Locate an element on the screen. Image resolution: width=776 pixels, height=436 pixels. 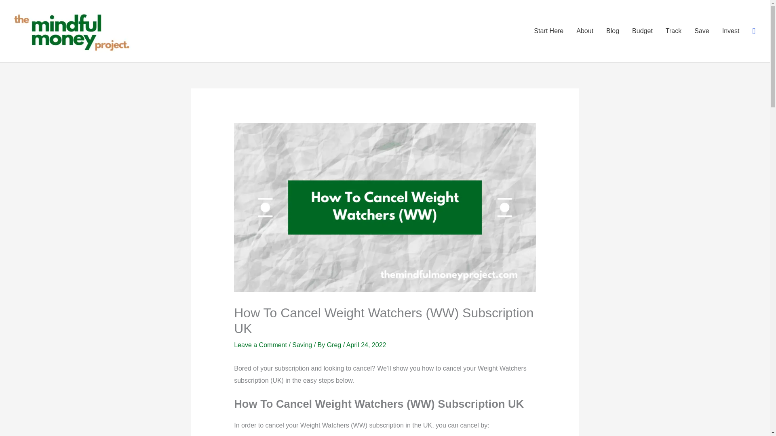
Saving is located at coordinates (302, 345).